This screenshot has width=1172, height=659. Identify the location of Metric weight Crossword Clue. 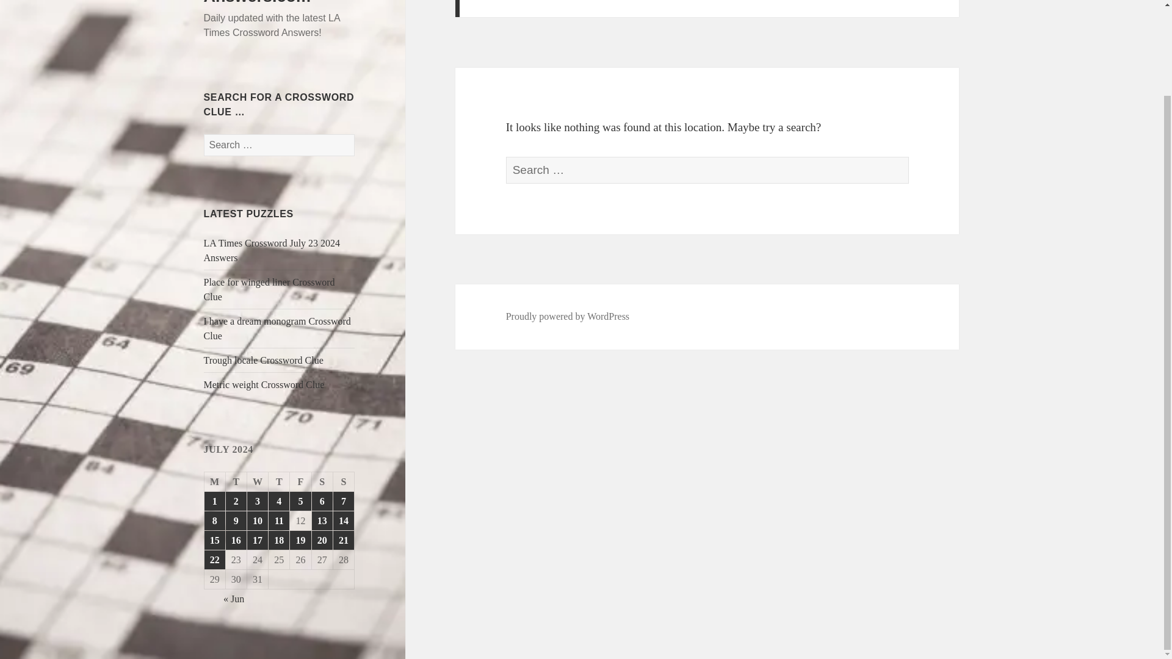
(264, 384).